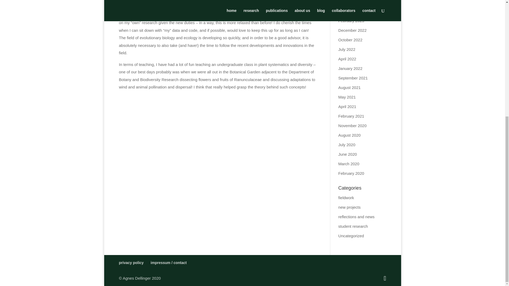 This screenshot has width=509, height=286. I want to click on November 2020, so click(352, 126).